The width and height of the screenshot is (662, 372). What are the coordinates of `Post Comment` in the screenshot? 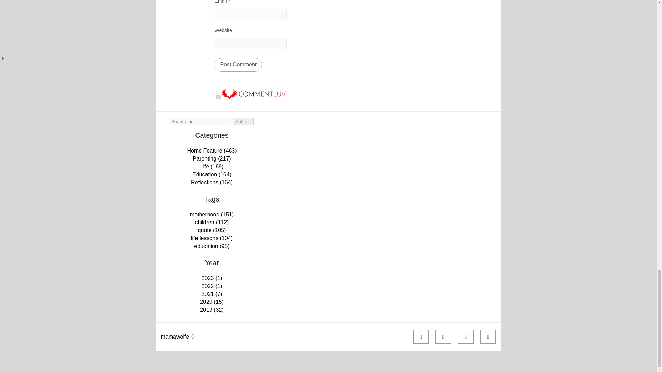 It's located at (238, 65).